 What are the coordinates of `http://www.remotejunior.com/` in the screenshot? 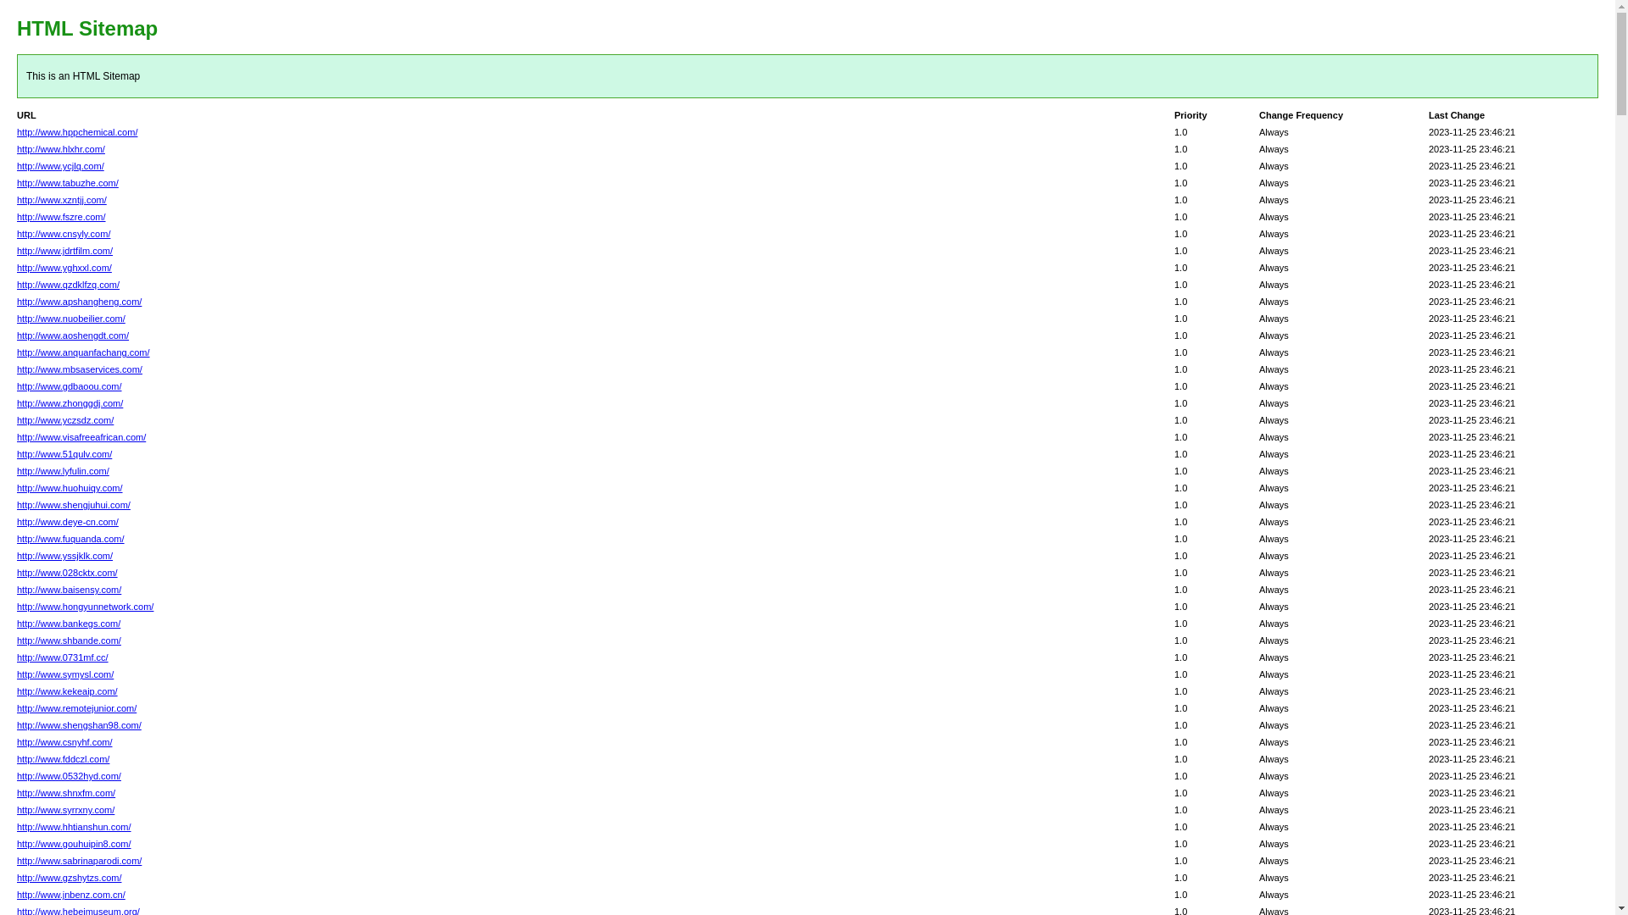 It's located at (76, 708).